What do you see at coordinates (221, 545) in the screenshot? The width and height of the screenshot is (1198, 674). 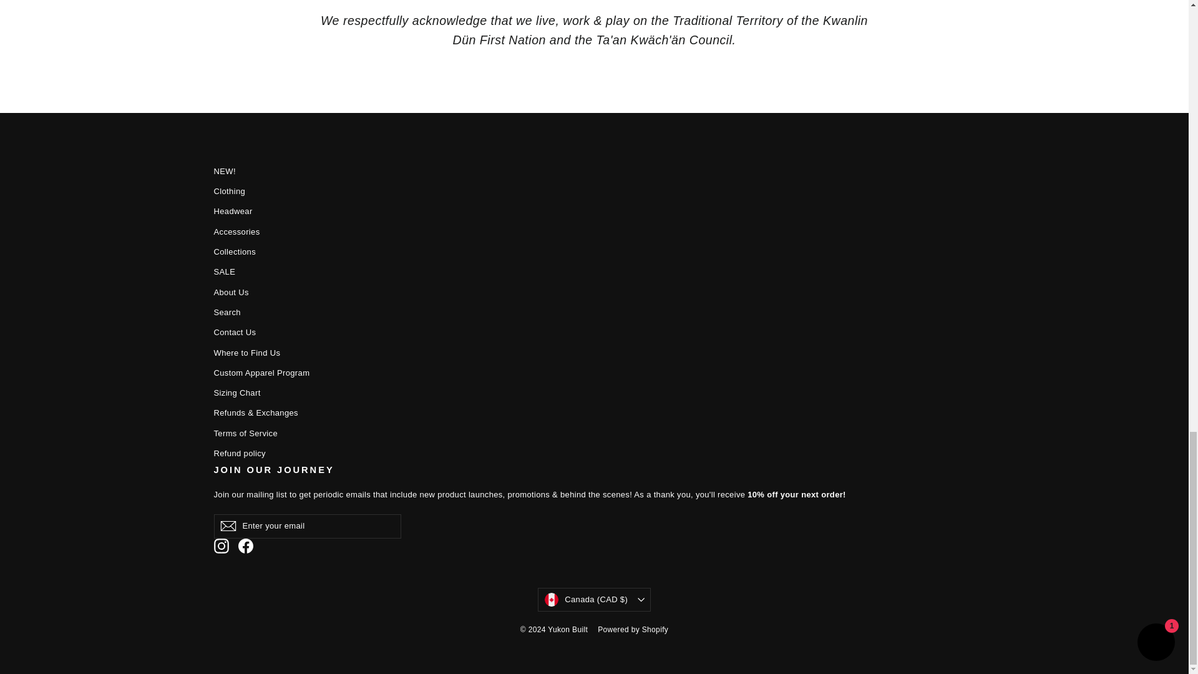 I see `instagram` at bounding box center [221, 545].